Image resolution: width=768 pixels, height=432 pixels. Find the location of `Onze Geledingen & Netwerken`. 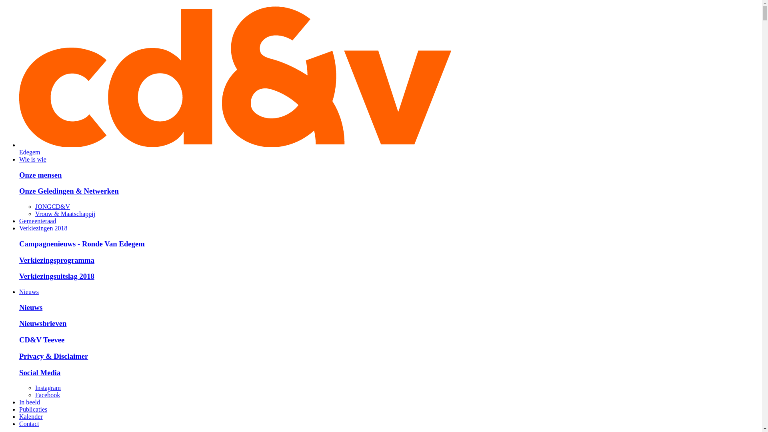

Onze Geledingen & Netwerken is located at coordinates (69, 191).